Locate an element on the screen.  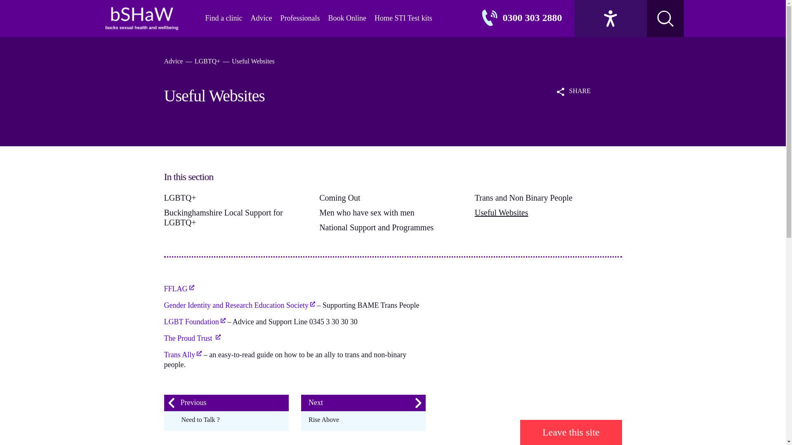
Coming Out is located at coordinates (339, 198).